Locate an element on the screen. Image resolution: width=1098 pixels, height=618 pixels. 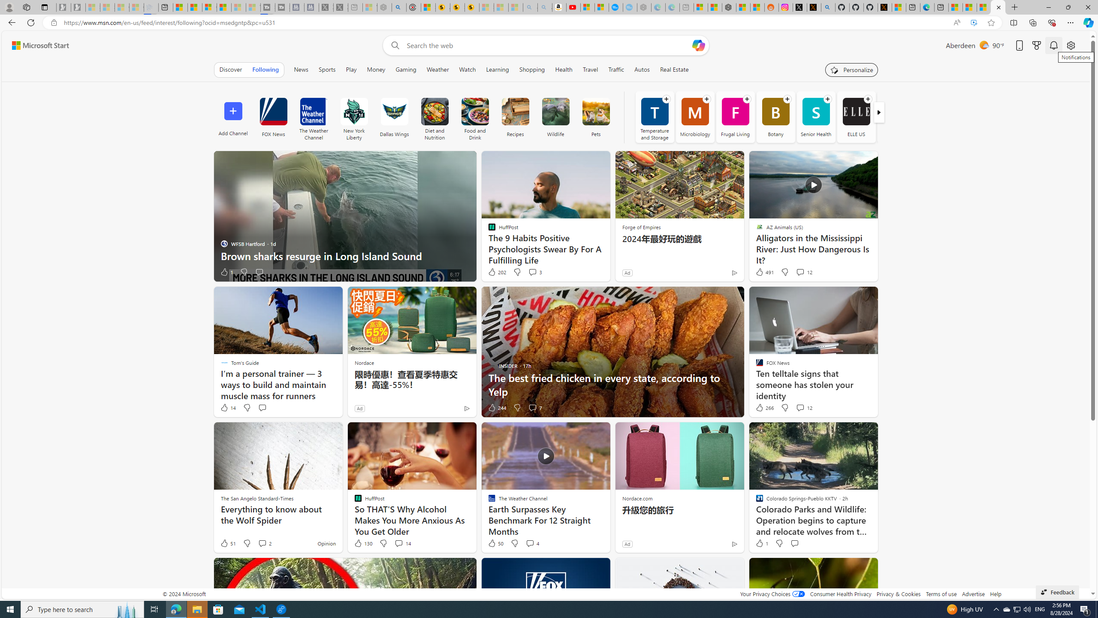
Wildlife - MSN - Sleeping is located at coordinates (370, 7).